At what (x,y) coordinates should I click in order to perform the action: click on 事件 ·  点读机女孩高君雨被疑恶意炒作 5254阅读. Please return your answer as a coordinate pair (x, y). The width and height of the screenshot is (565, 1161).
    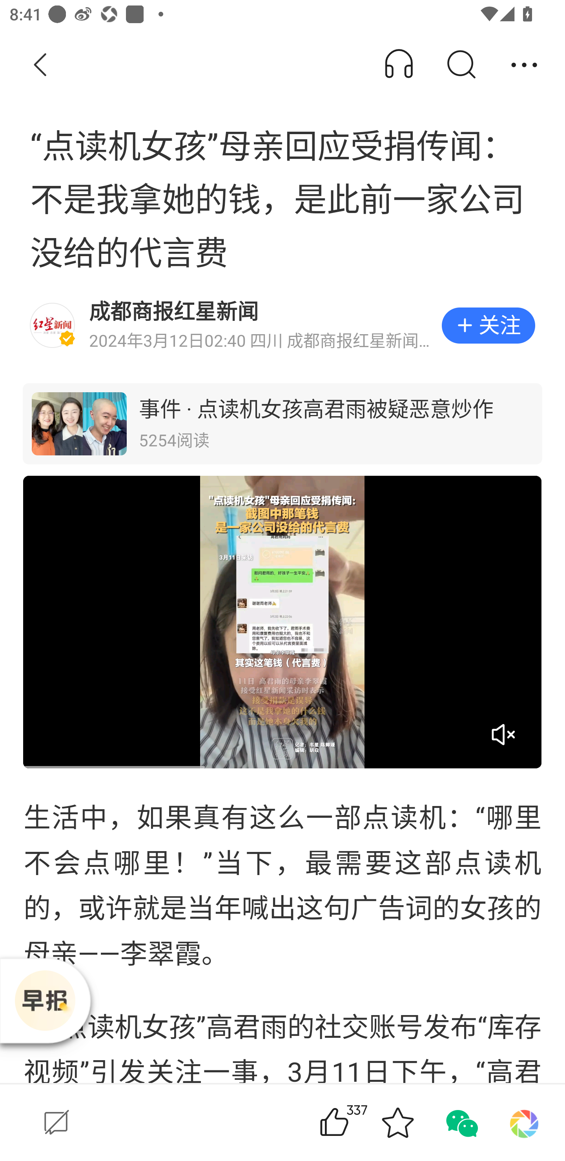
    Looking at the image, I should click on (282, 424).